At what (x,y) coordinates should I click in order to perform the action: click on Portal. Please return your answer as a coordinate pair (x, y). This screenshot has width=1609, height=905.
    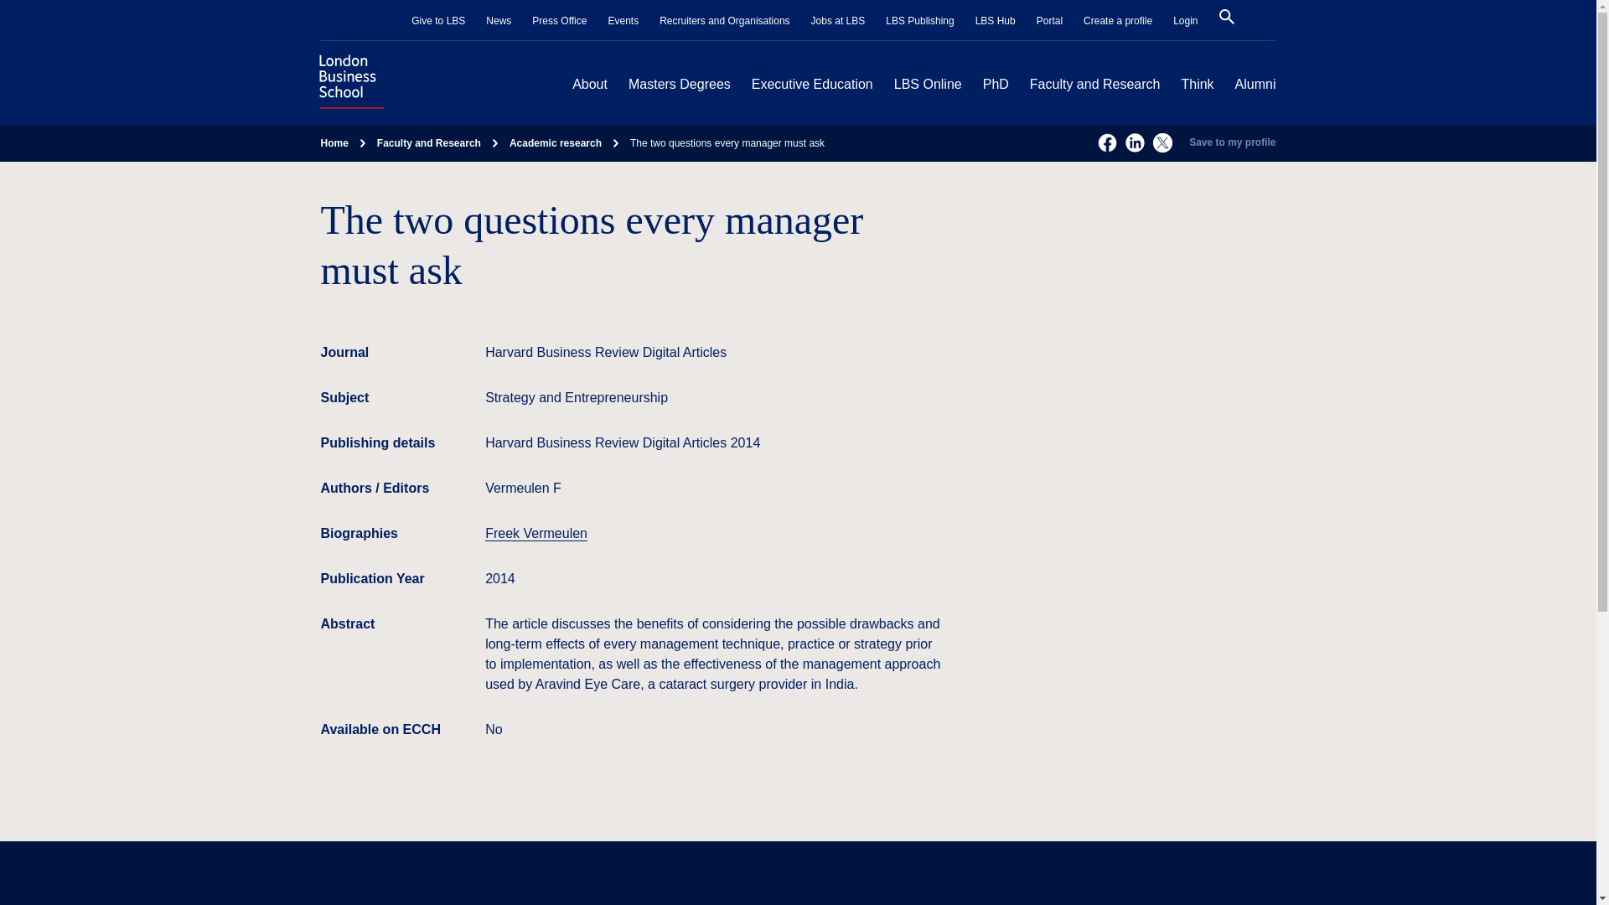
    Looking at the image, I should click on (1049, 21).